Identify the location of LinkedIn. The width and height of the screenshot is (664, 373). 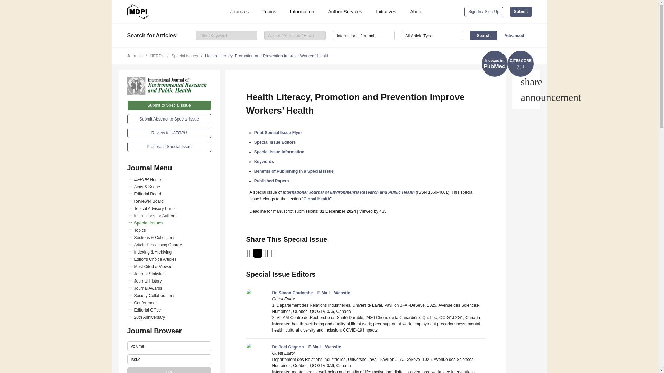
(267, 256).